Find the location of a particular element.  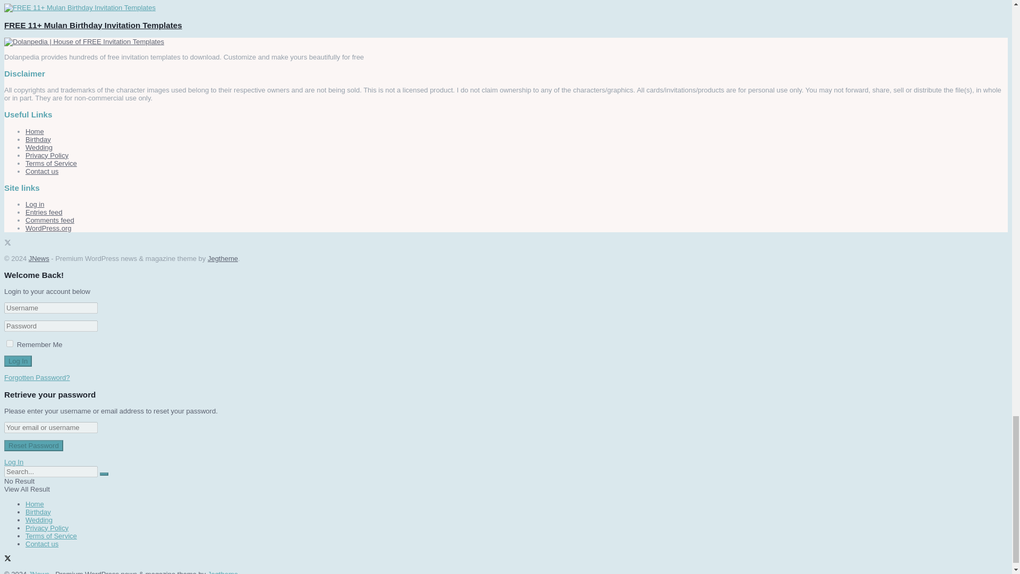

Reset Password is located at coordinates (33, 445).